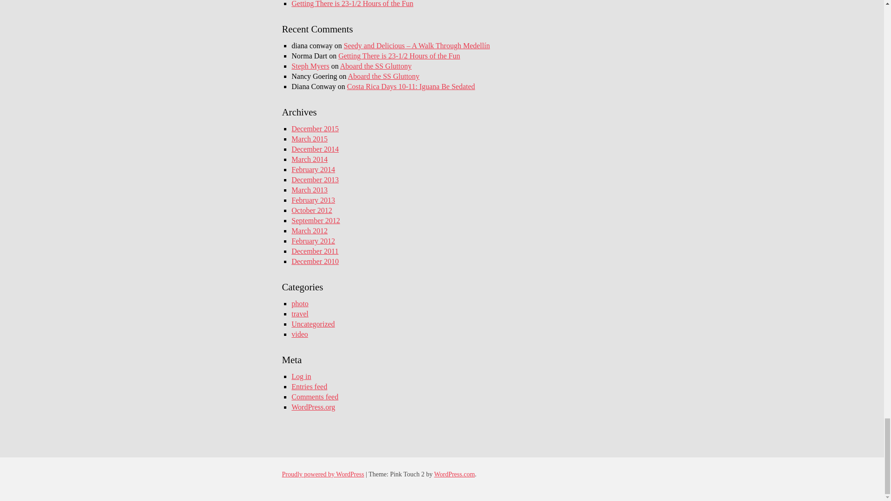  What do you see at coordinates (313, 241) in the screenshot?
I see `February 2012` at bounding box center [313, 241].